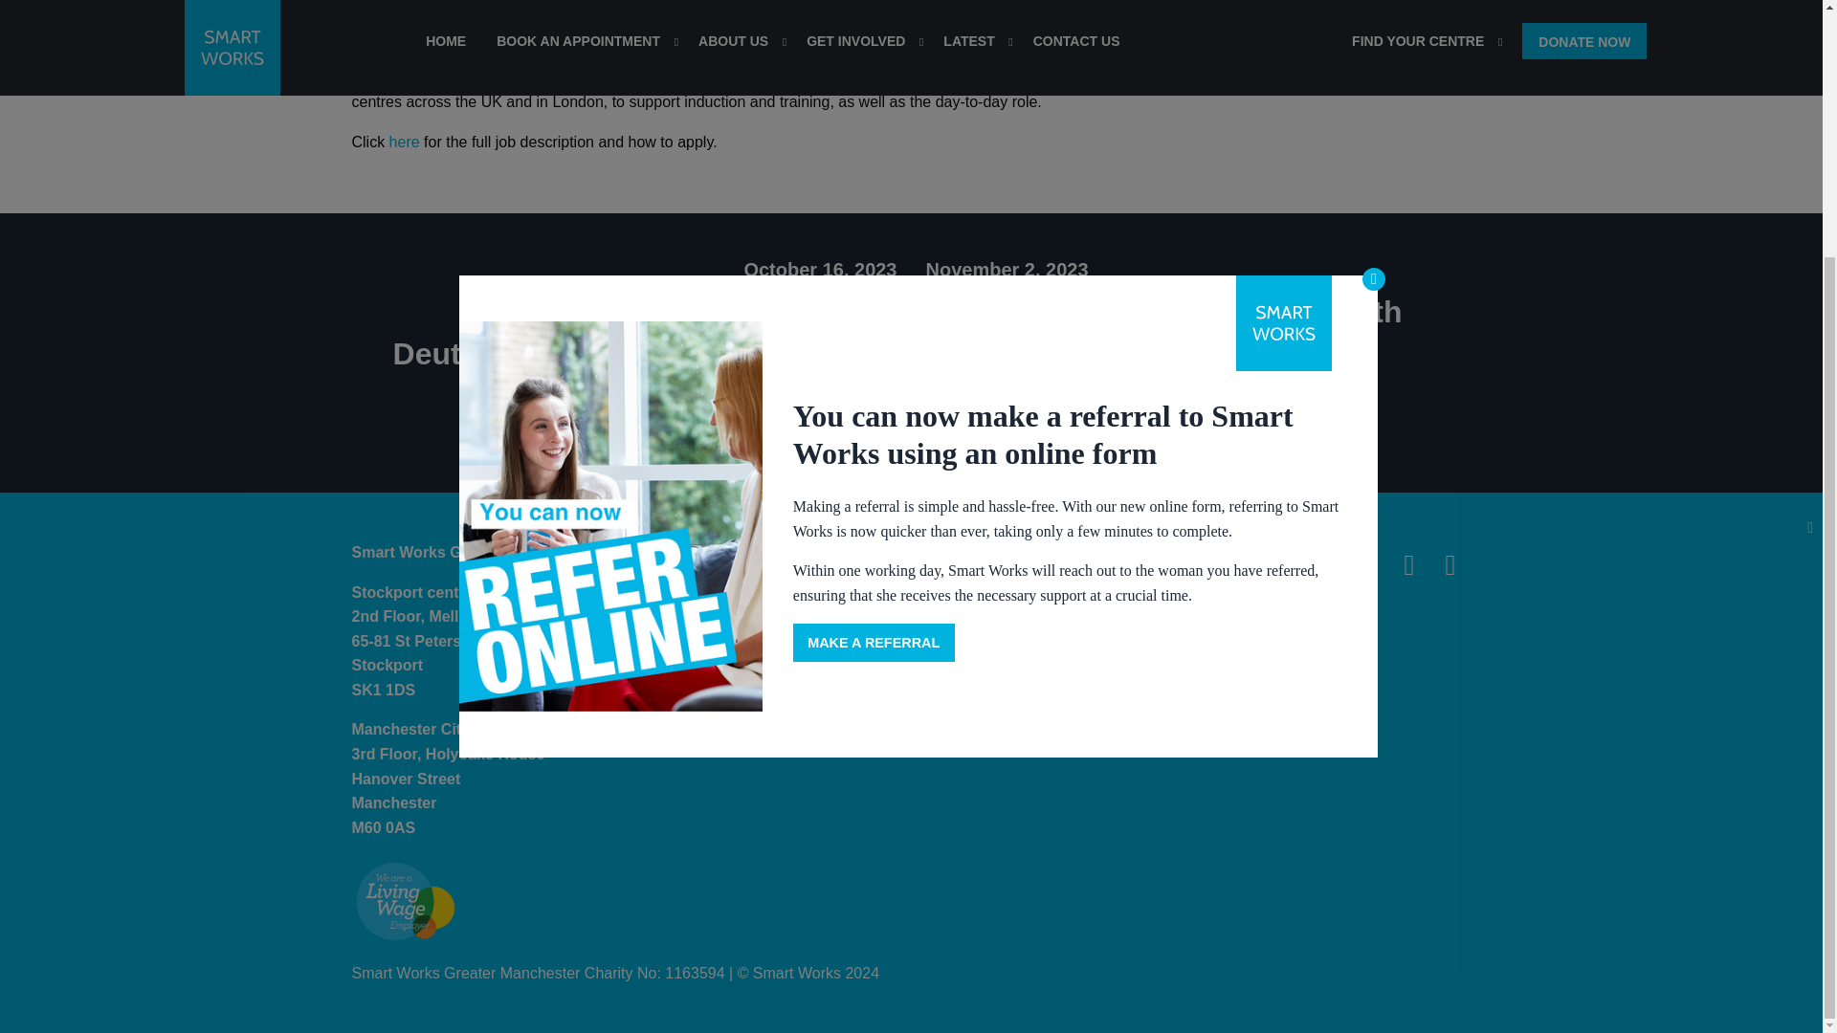 The image size is (1837, 1033). I want to click on Contact Us, so click(864, 558).